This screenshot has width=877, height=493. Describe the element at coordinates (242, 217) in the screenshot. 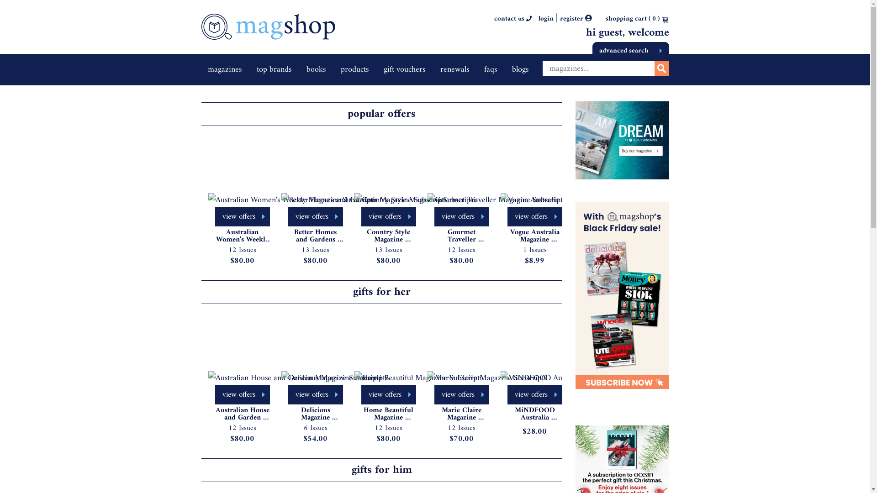

I see ` view offers` at that location.